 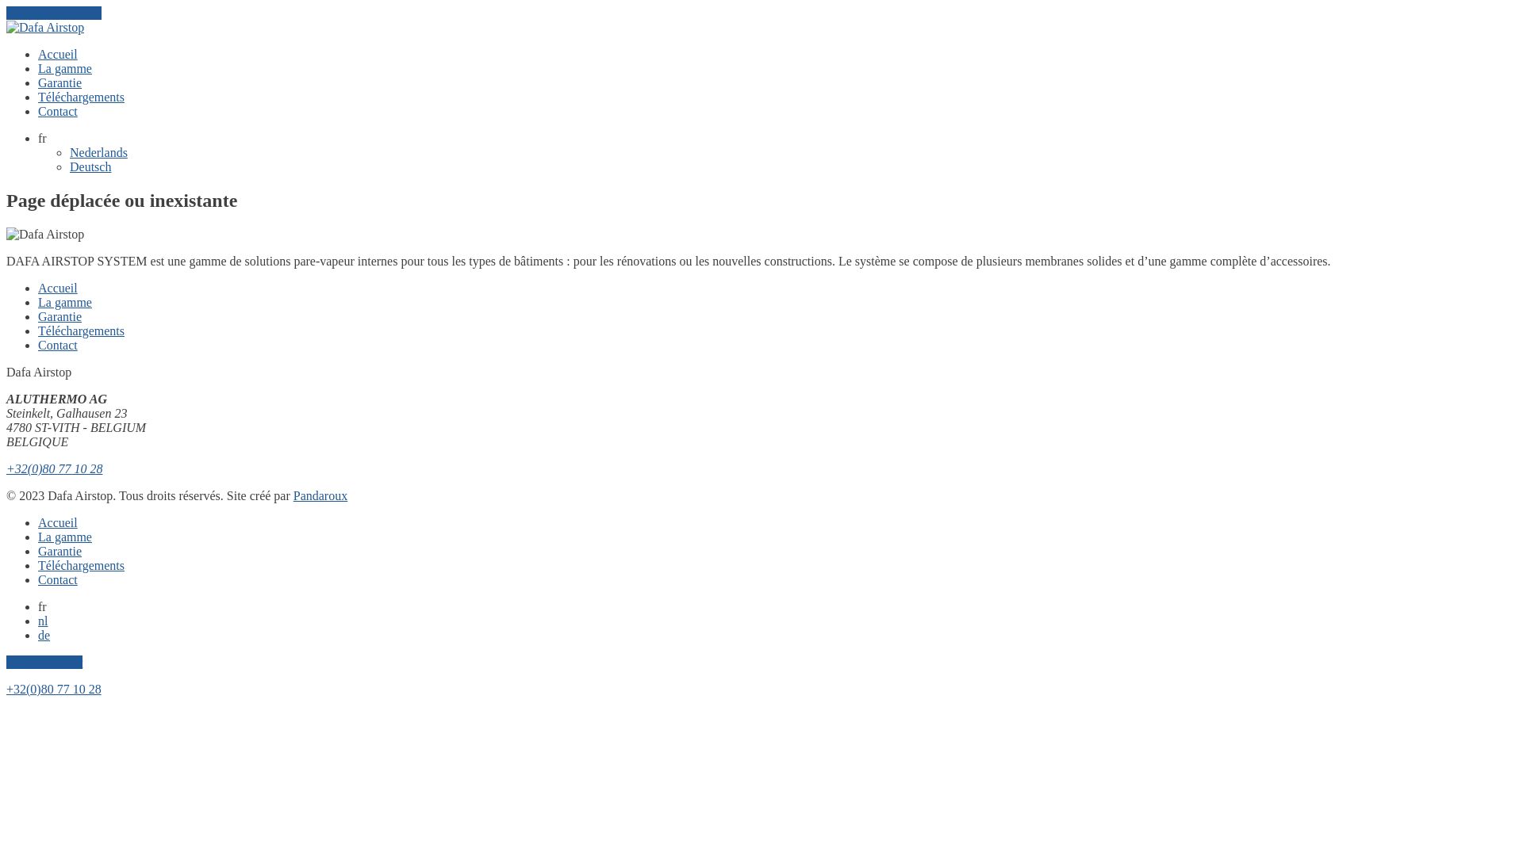 I want to click on Contact, so click(x=58, y=111).